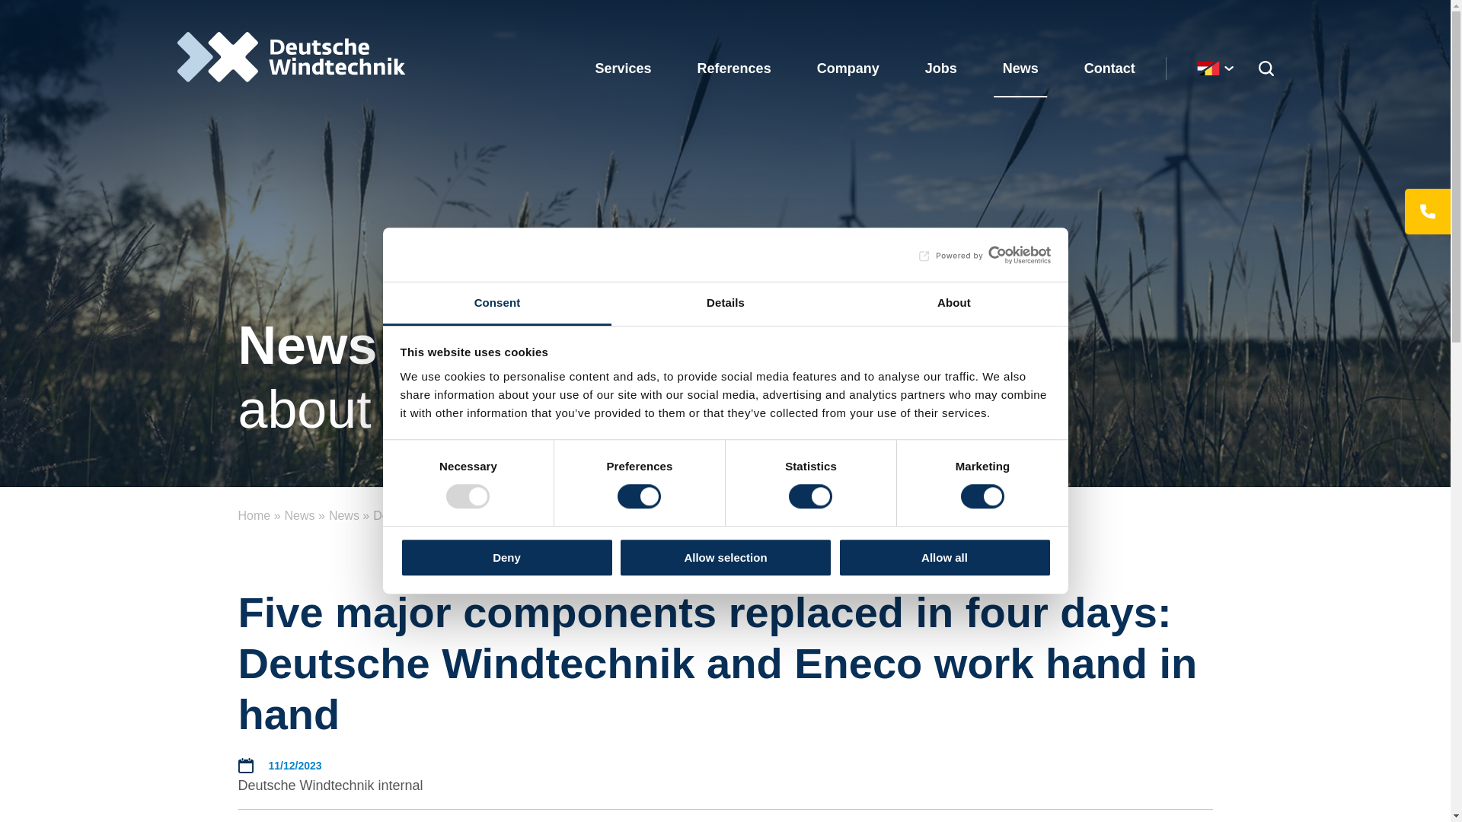 The image size is (1462, 822). Describe the element at coordinates (725, 304) in the screenshot. I see `Details` at that location.